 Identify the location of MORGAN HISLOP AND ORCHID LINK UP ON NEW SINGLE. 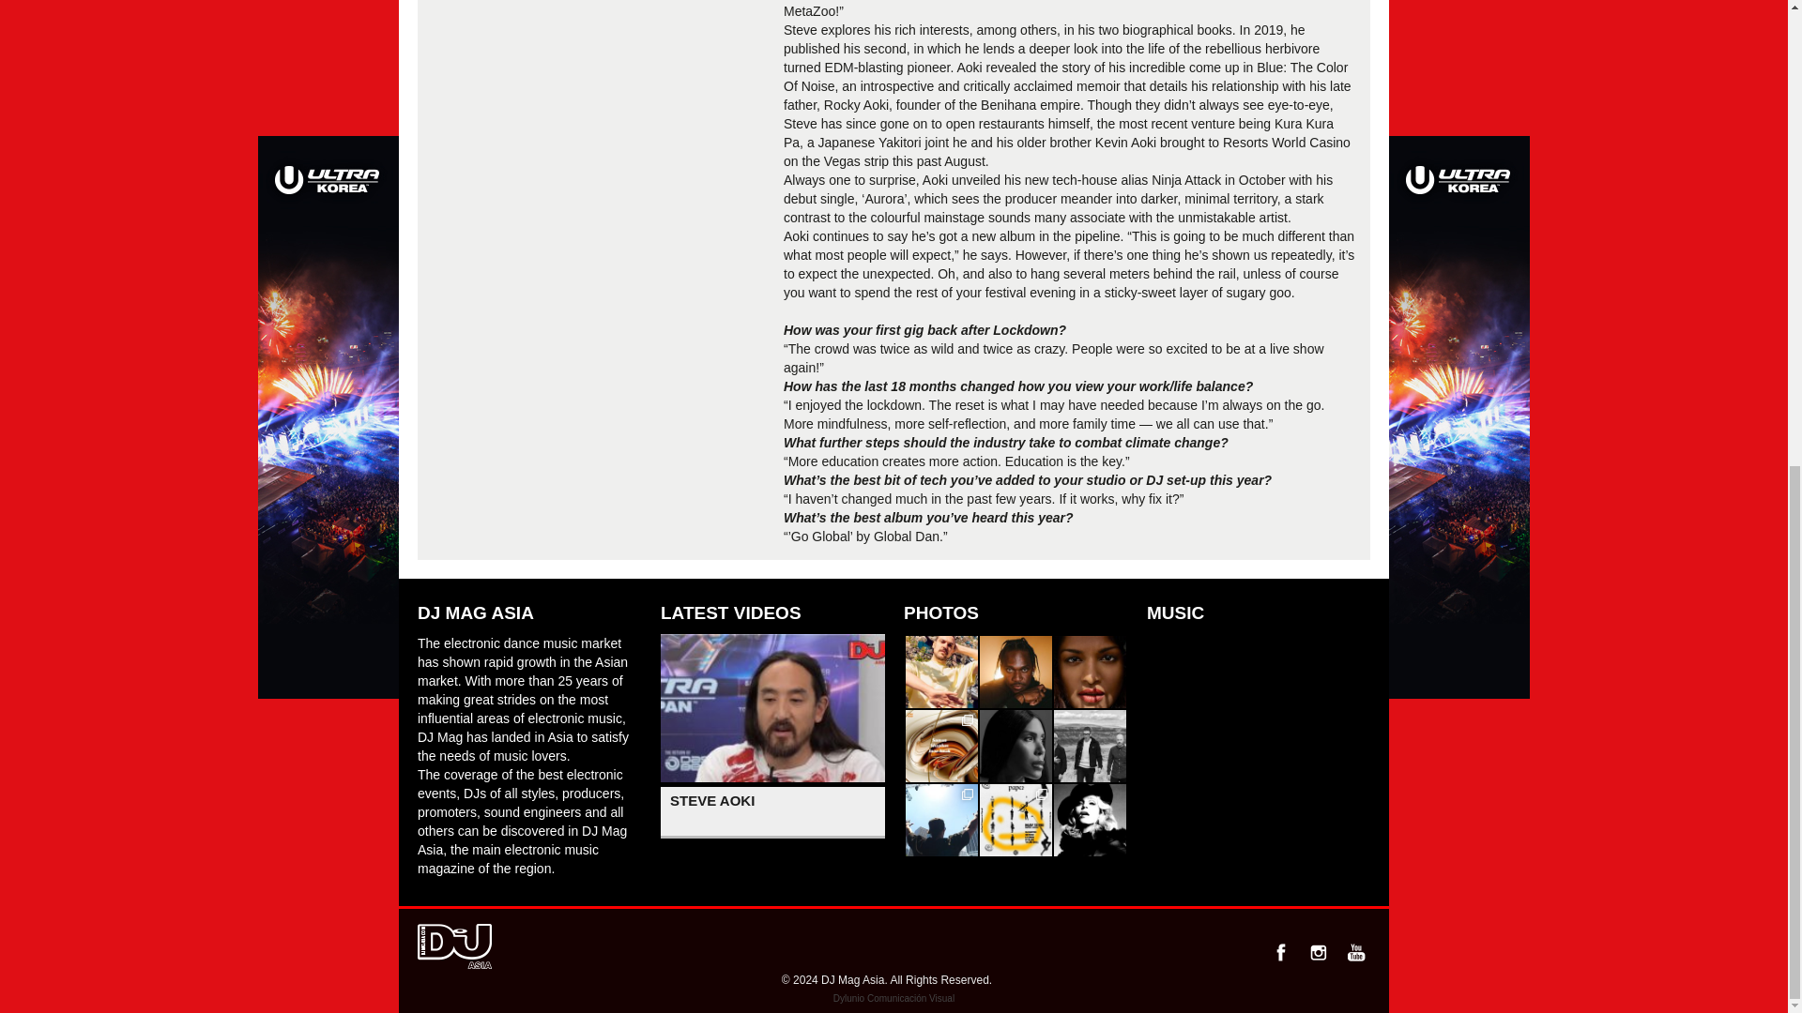
(942, 672).